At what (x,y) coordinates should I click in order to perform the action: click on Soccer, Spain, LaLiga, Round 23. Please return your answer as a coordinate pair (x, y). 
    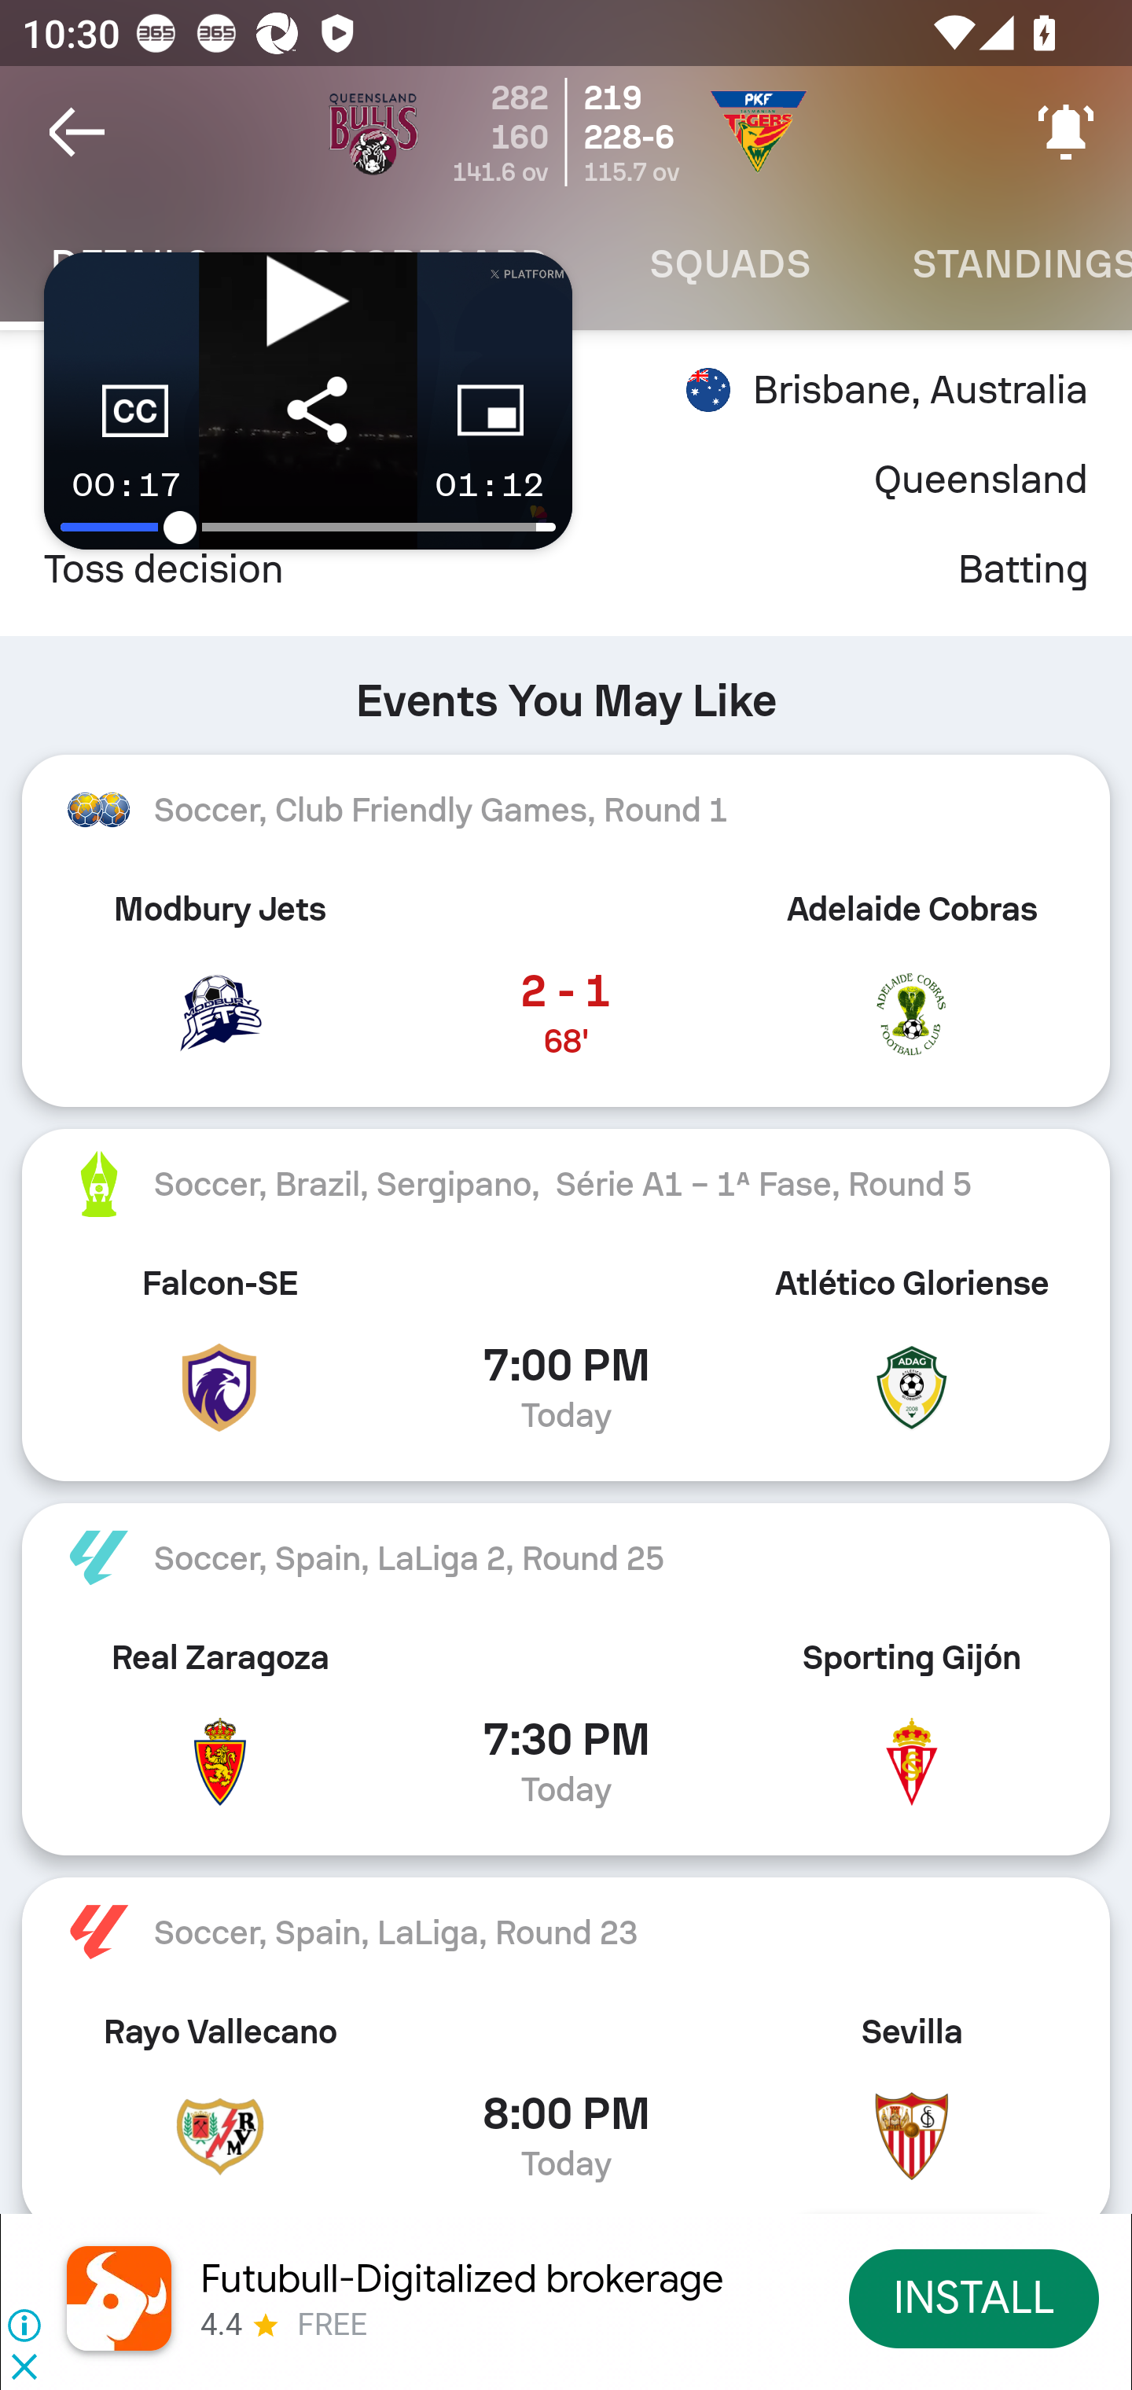
    Looking at the image, I should click on (566, 1933).